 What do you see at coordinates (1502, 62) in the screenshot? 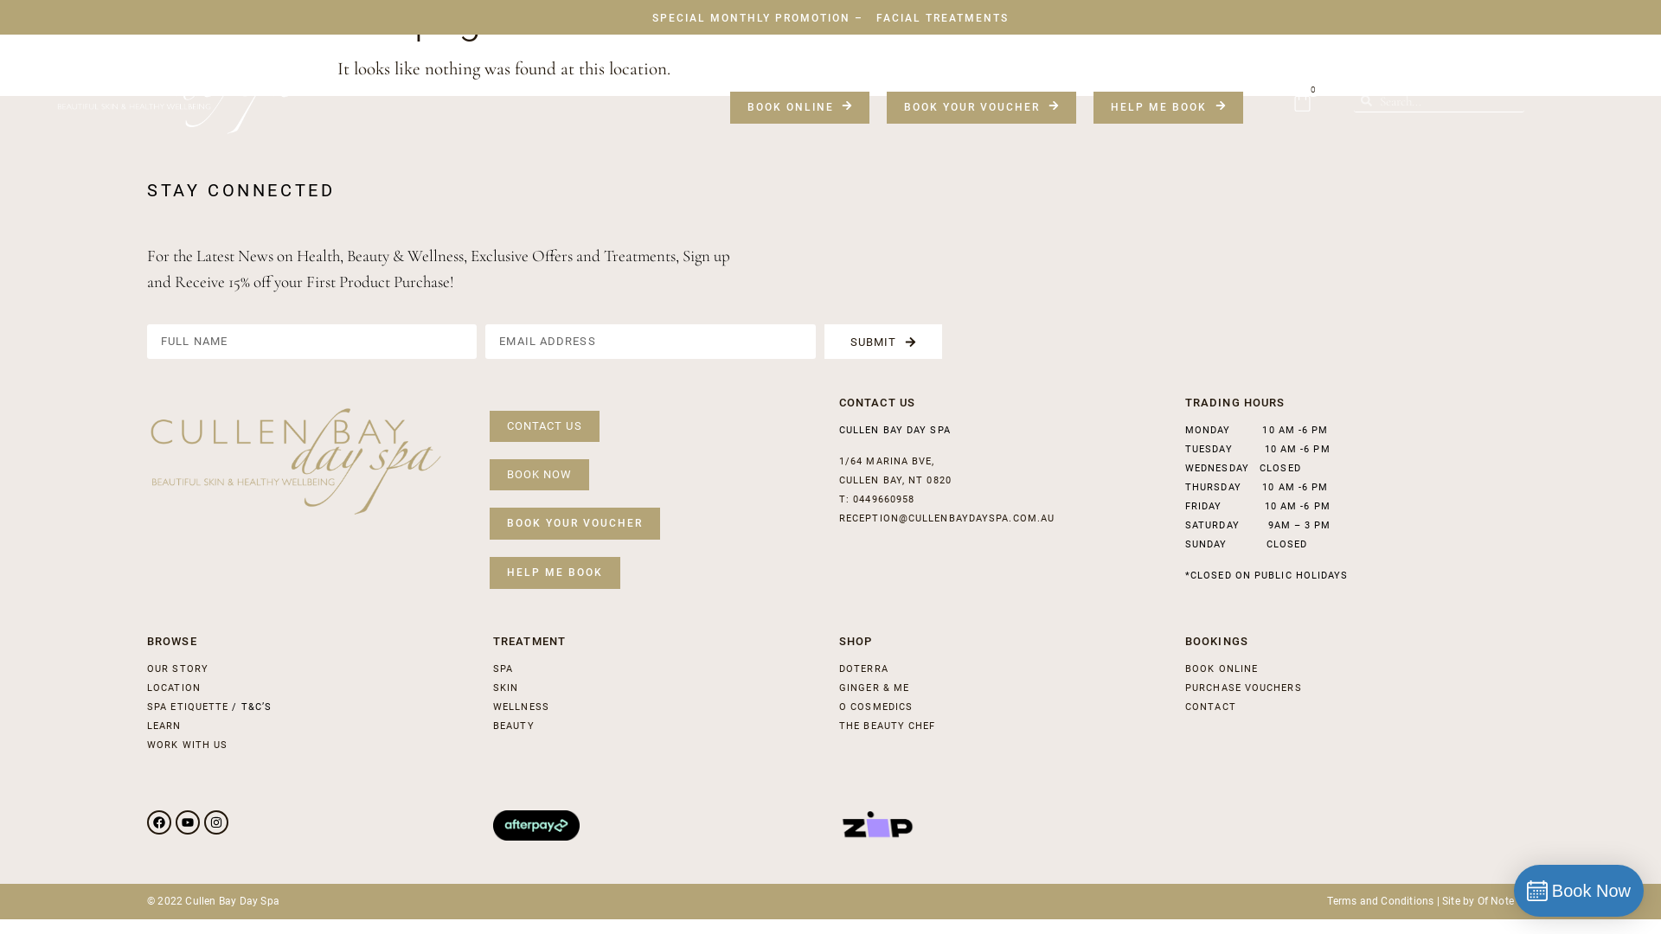
I see `CONTACT` at bounding box center [1502, 62].